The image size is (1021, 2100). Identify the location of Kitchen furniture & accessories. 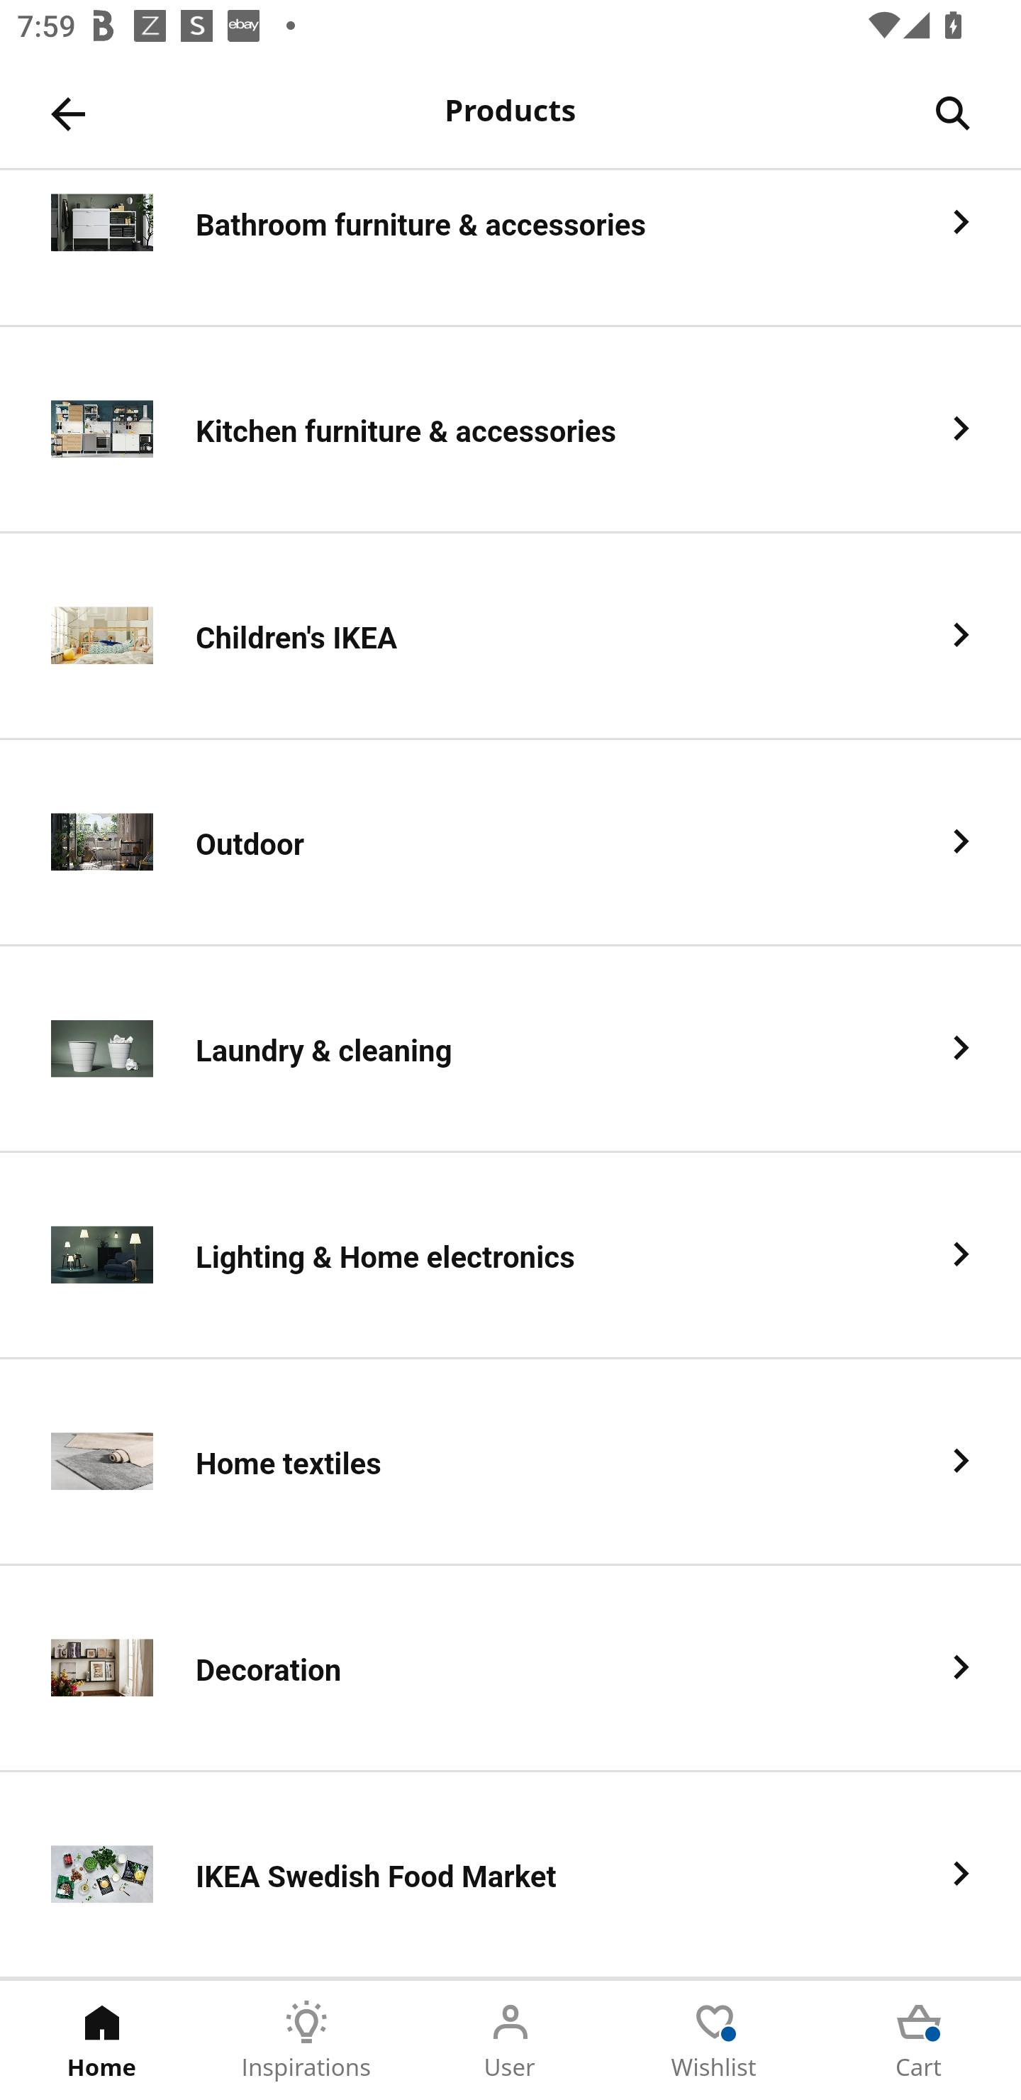
(510, 430).